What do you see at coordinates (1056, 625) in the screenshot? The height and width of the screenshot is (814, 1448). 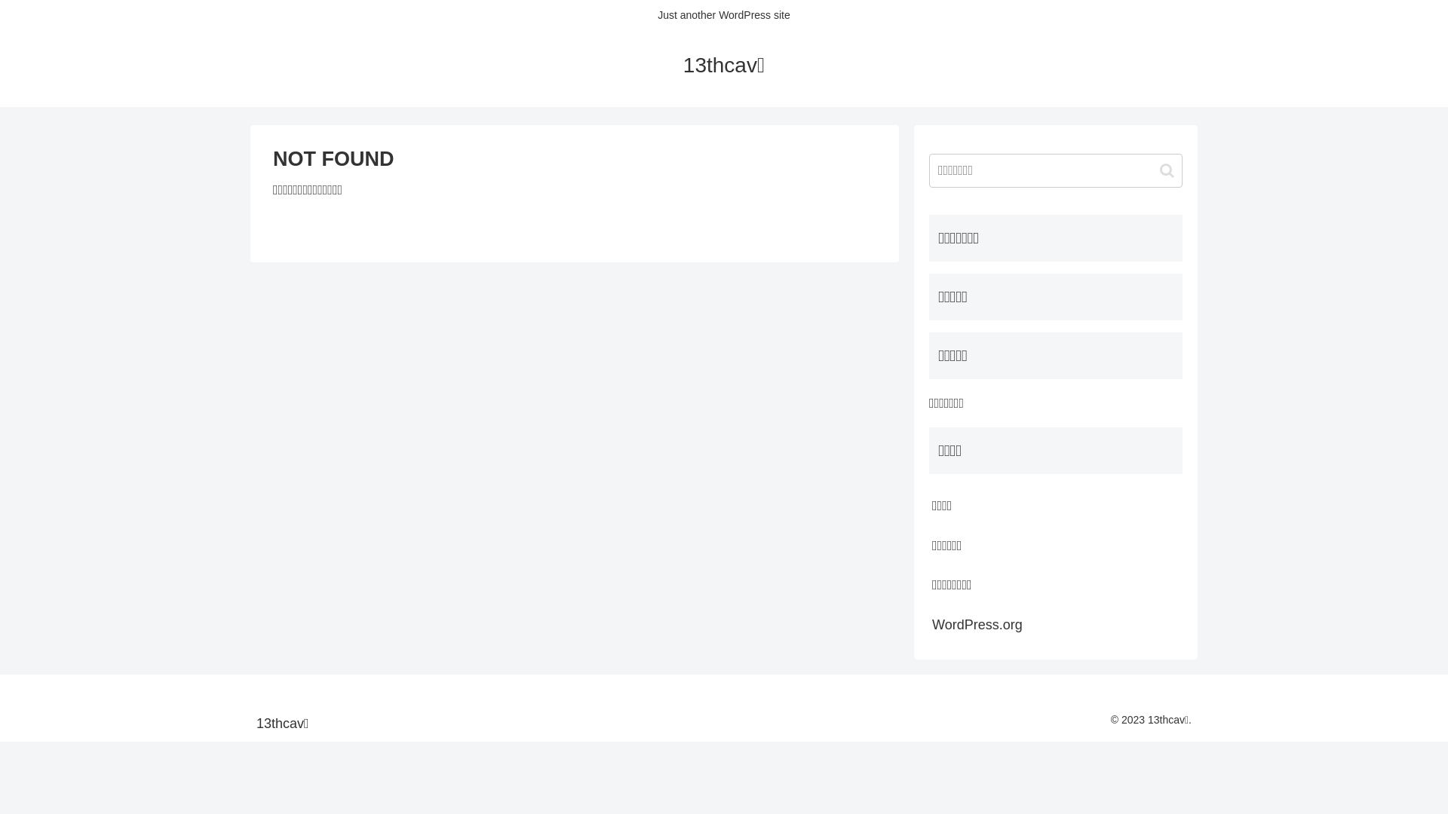 I see `WordPress.org` at bounding box center [1056, 625].